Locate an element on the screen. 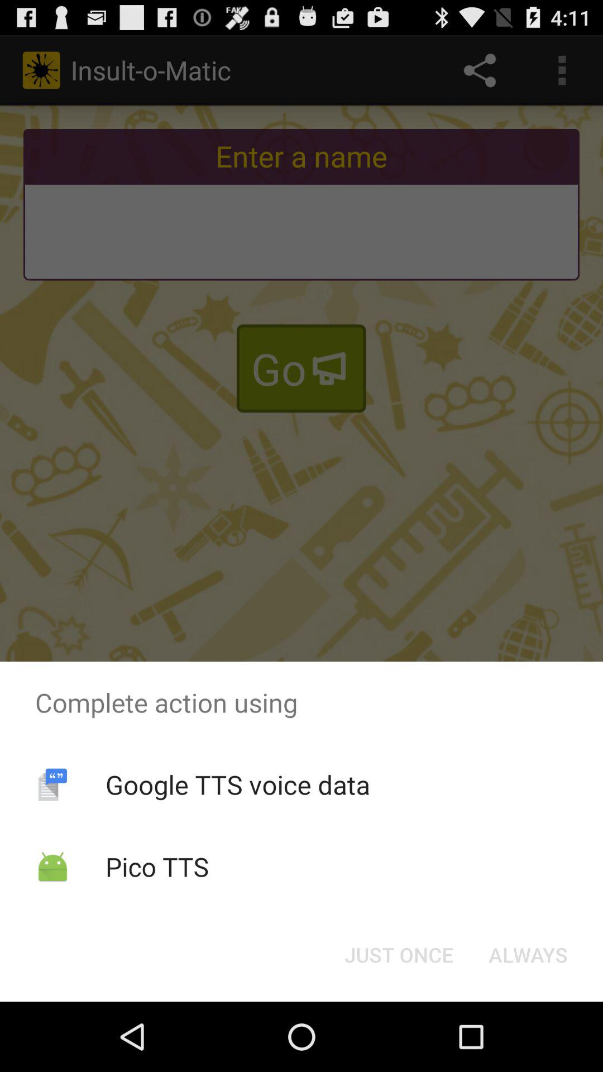 Image resolution: width=603 pixels, height=1072 pixels. turn off the always button is located at coordinates (528, 955).